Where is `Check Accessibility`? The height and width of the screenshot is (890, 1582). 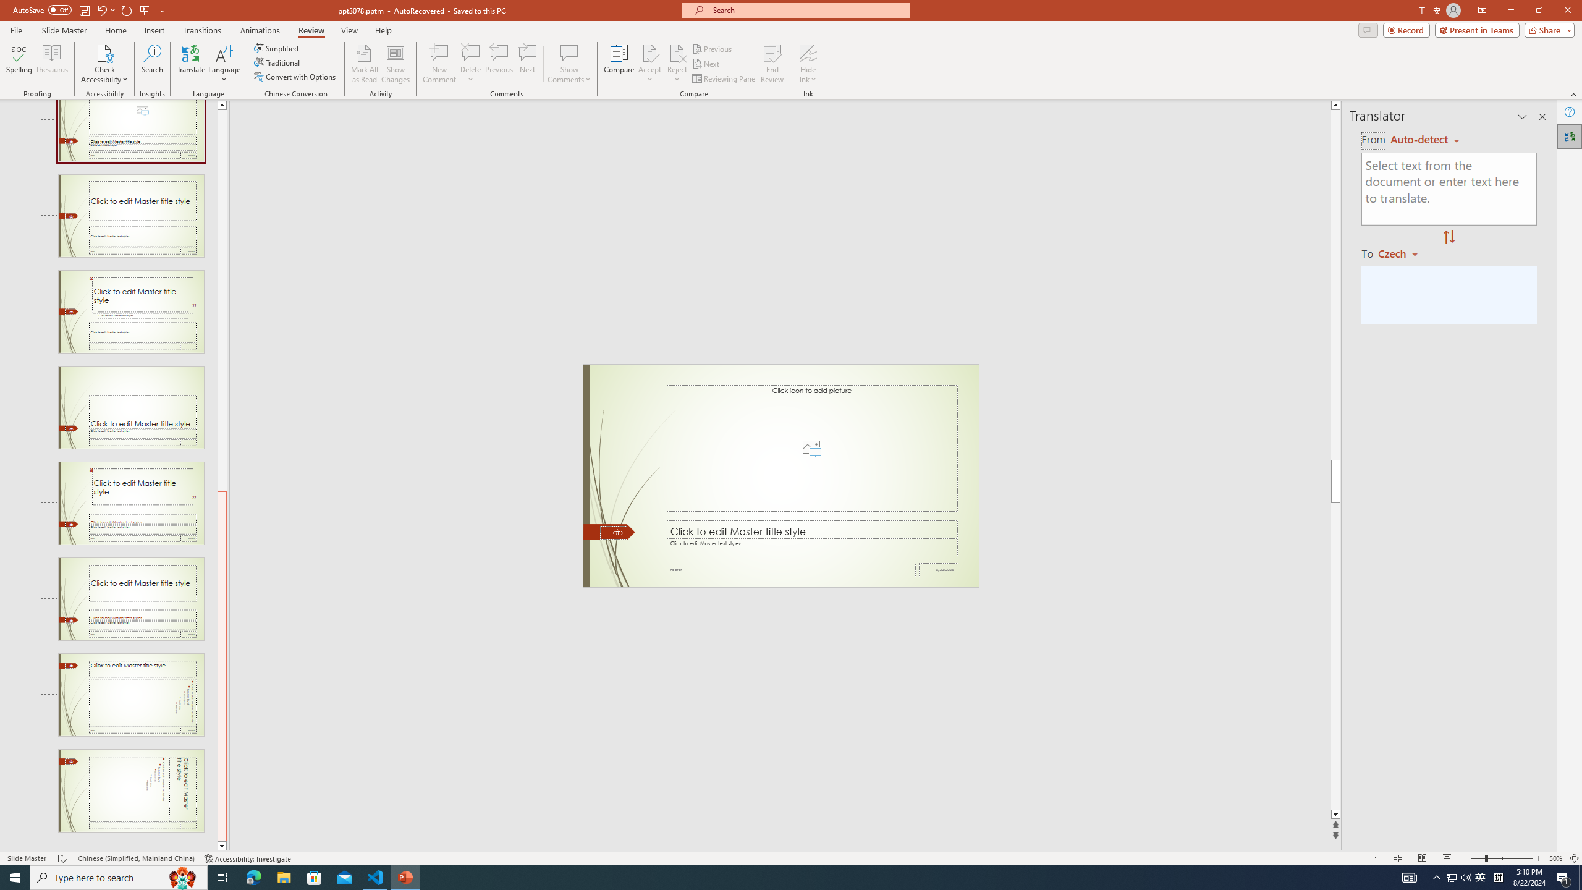 Check Accessibility is located at coordinates (104, 53).